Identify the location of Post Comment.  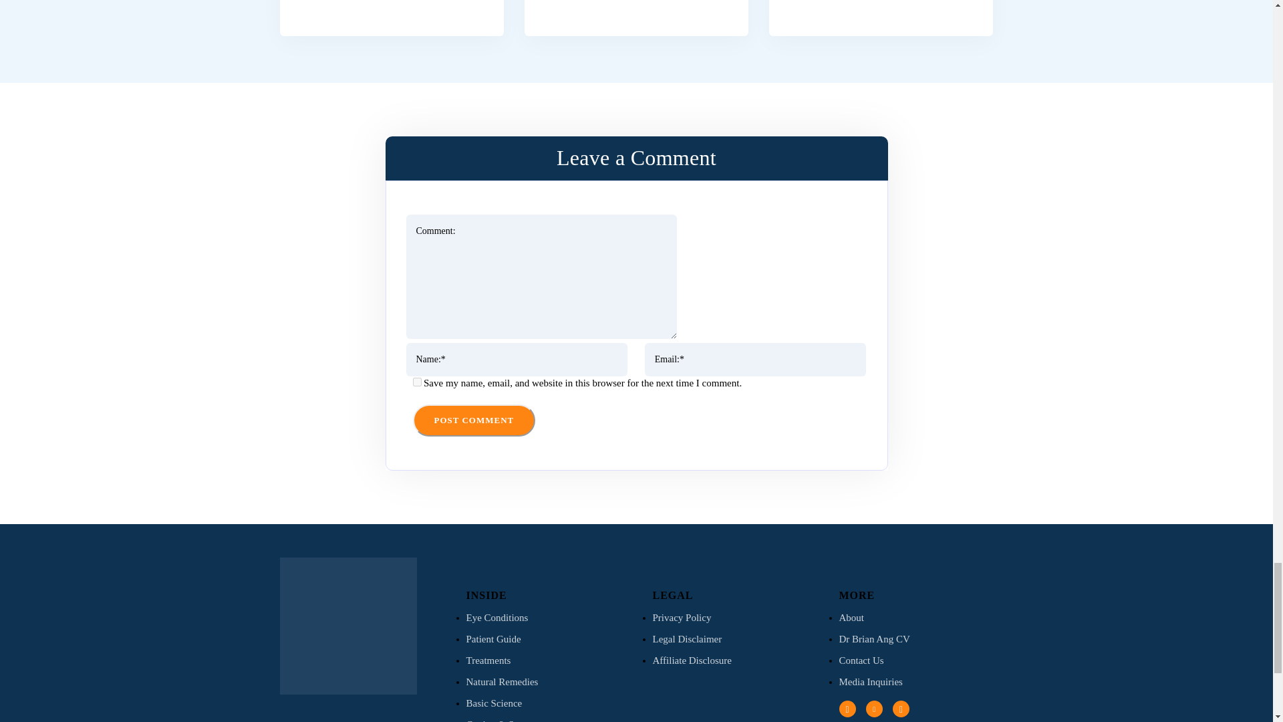
(474, 420).